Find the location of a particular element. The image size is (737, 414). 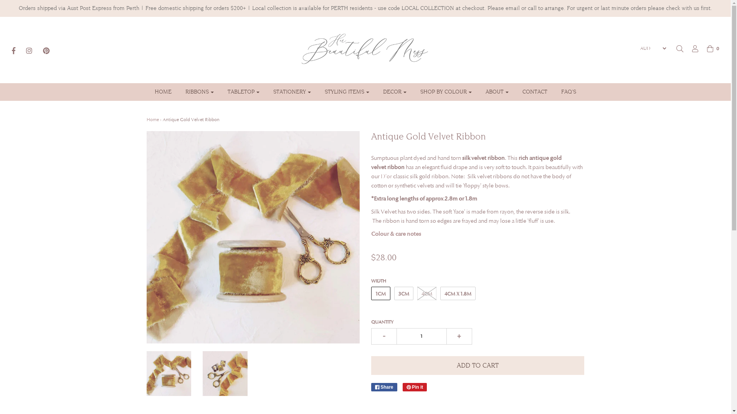

DECOR is located at coordinates (395, 92).